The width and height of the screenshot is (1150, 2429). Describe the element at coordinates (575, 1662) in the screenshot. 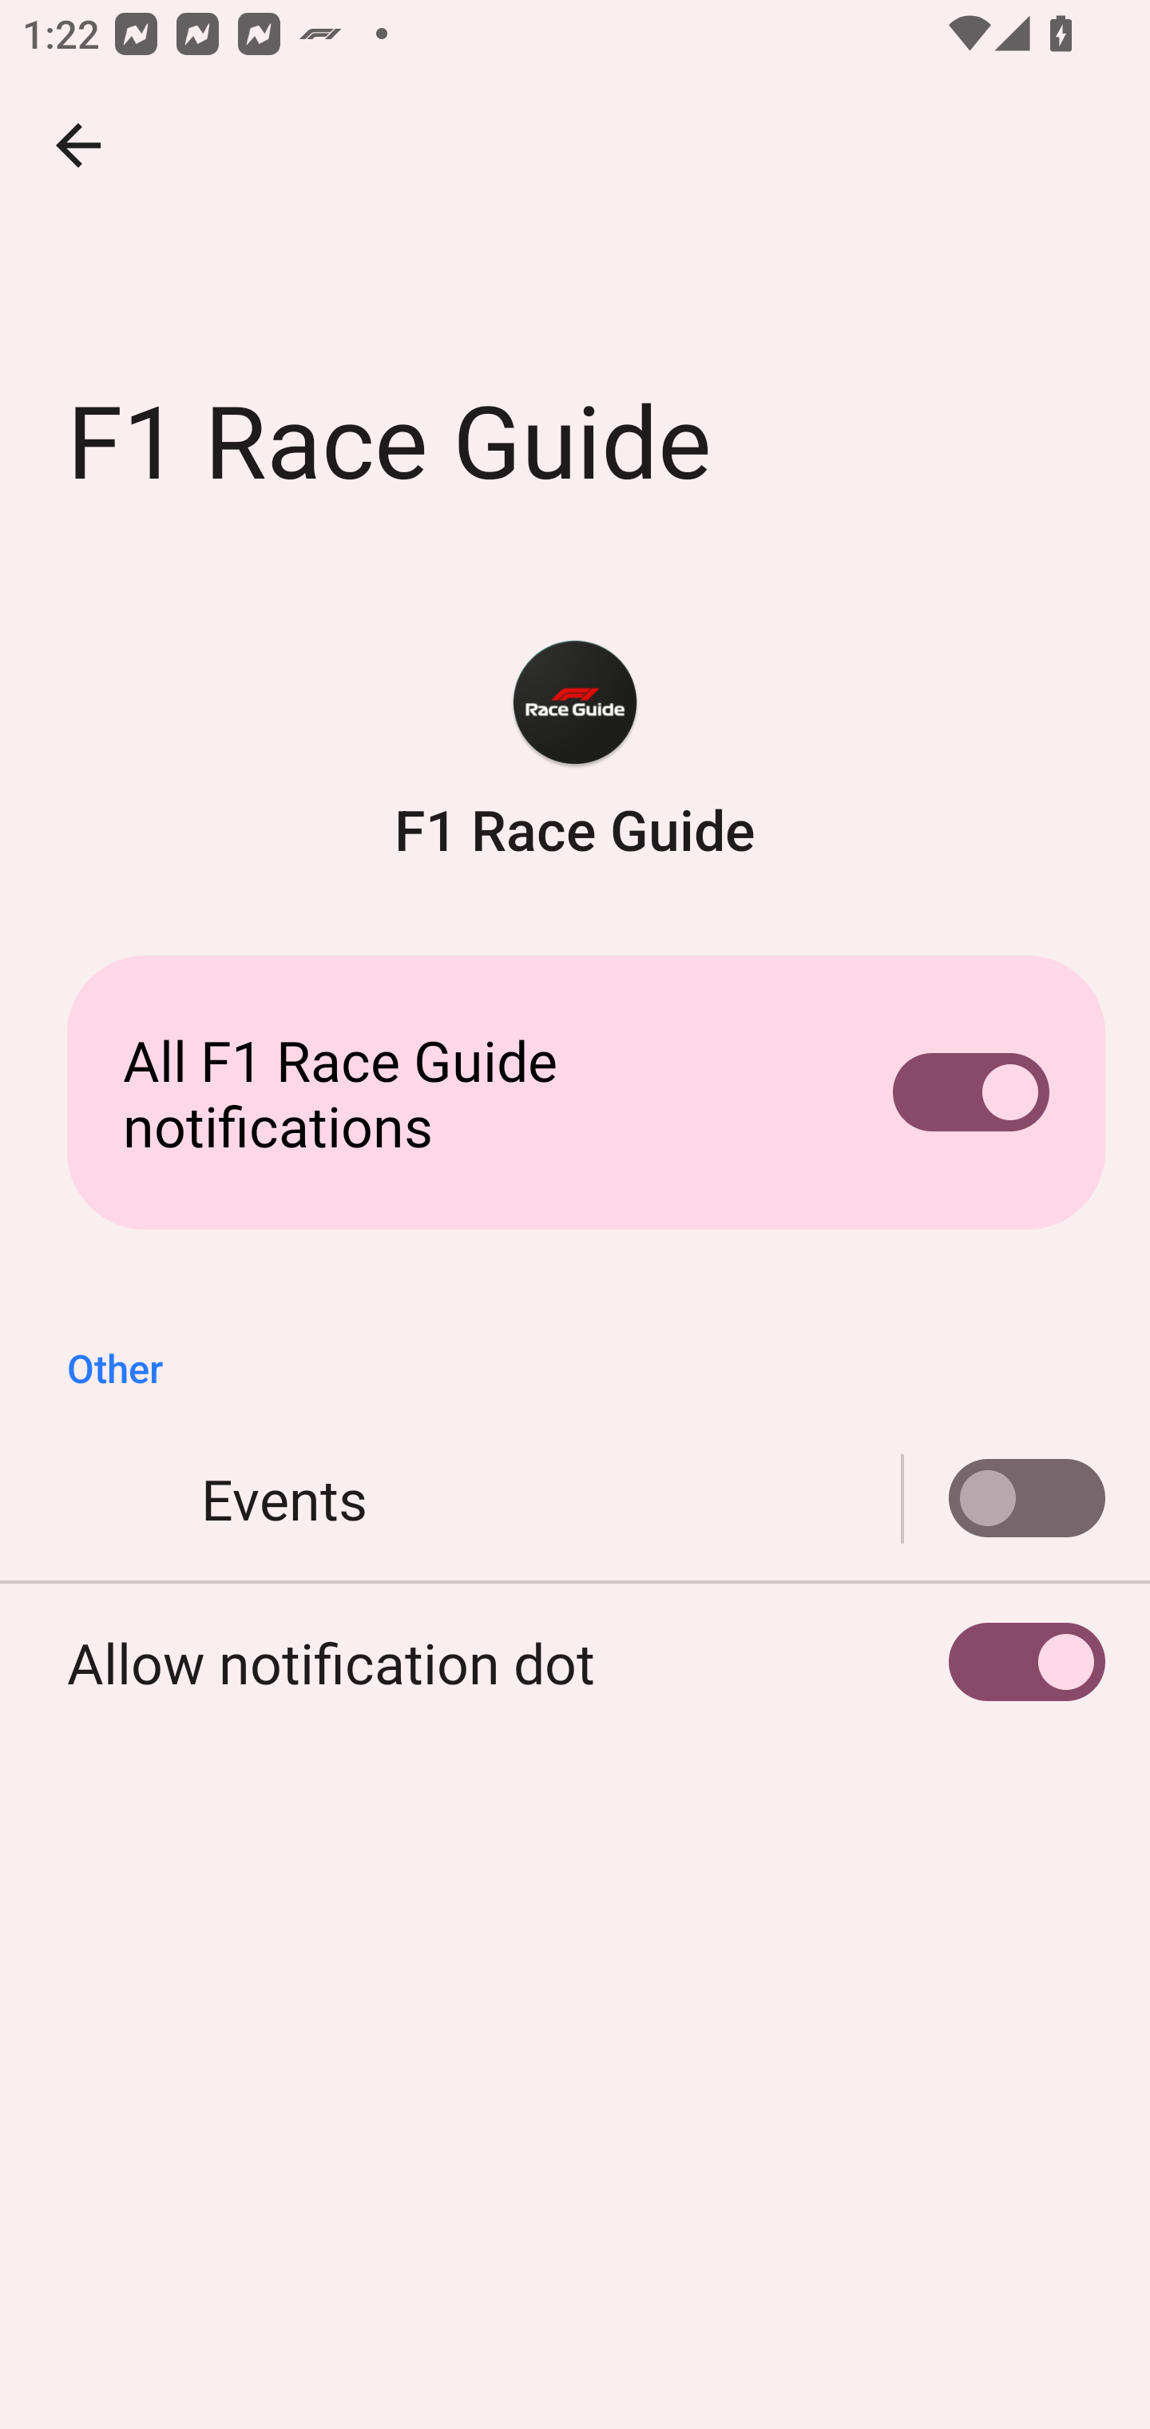

I see `Allow notification dot` at that location.